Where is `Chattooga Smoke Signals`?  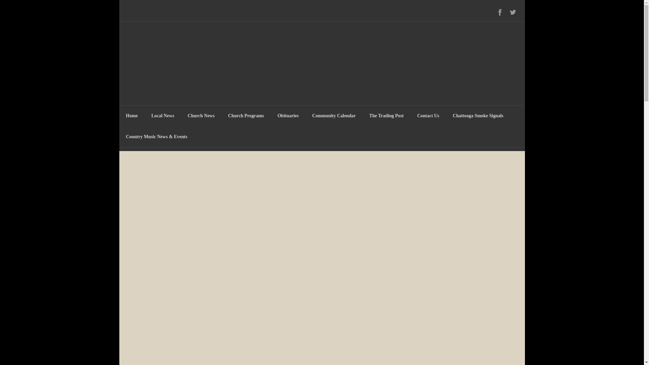
Chattooga Smoke Signals is located at coordinates (478, 116).